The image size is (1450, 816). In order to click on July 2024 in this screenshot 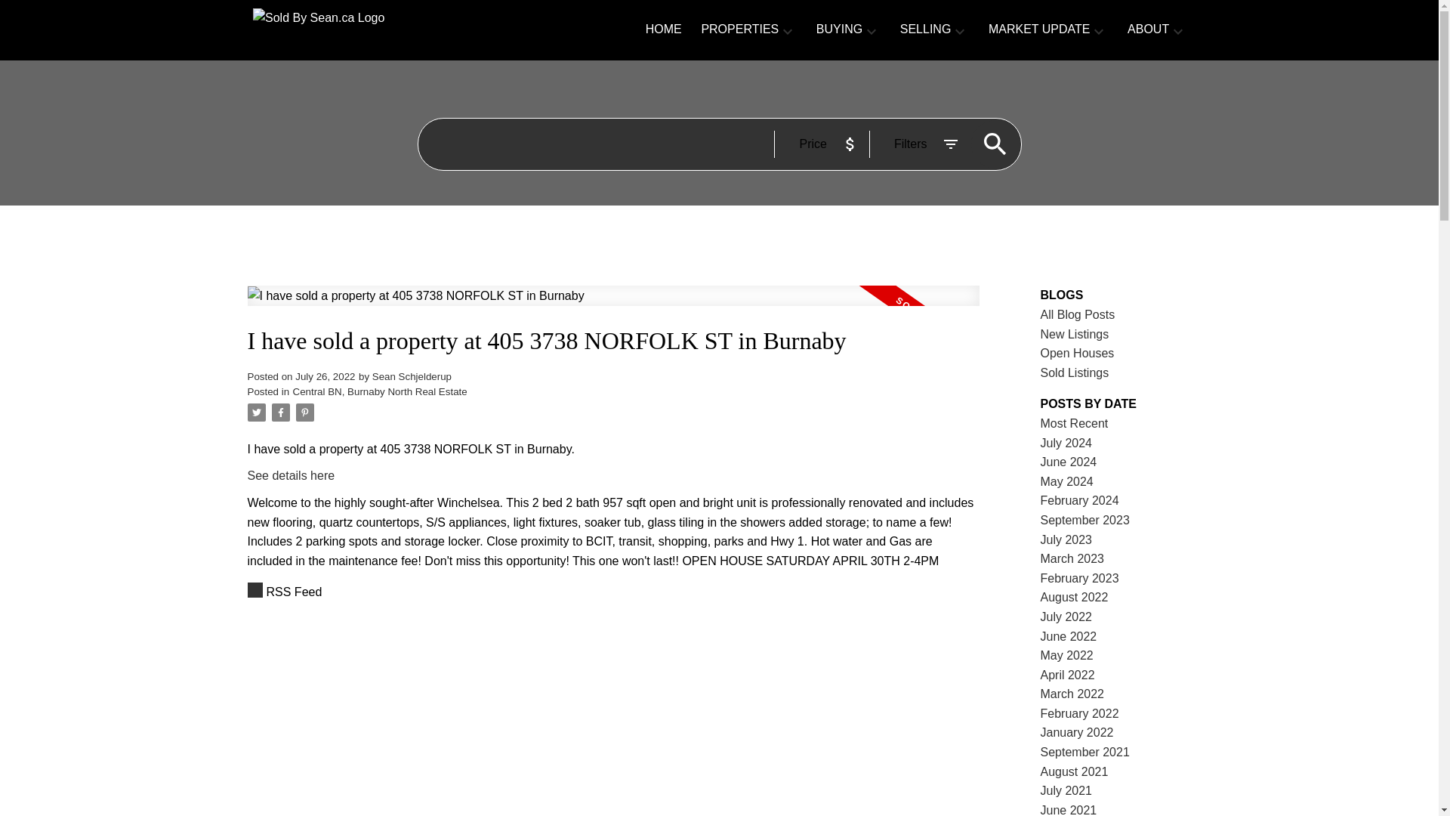, I will do `click(1066, 443)`.